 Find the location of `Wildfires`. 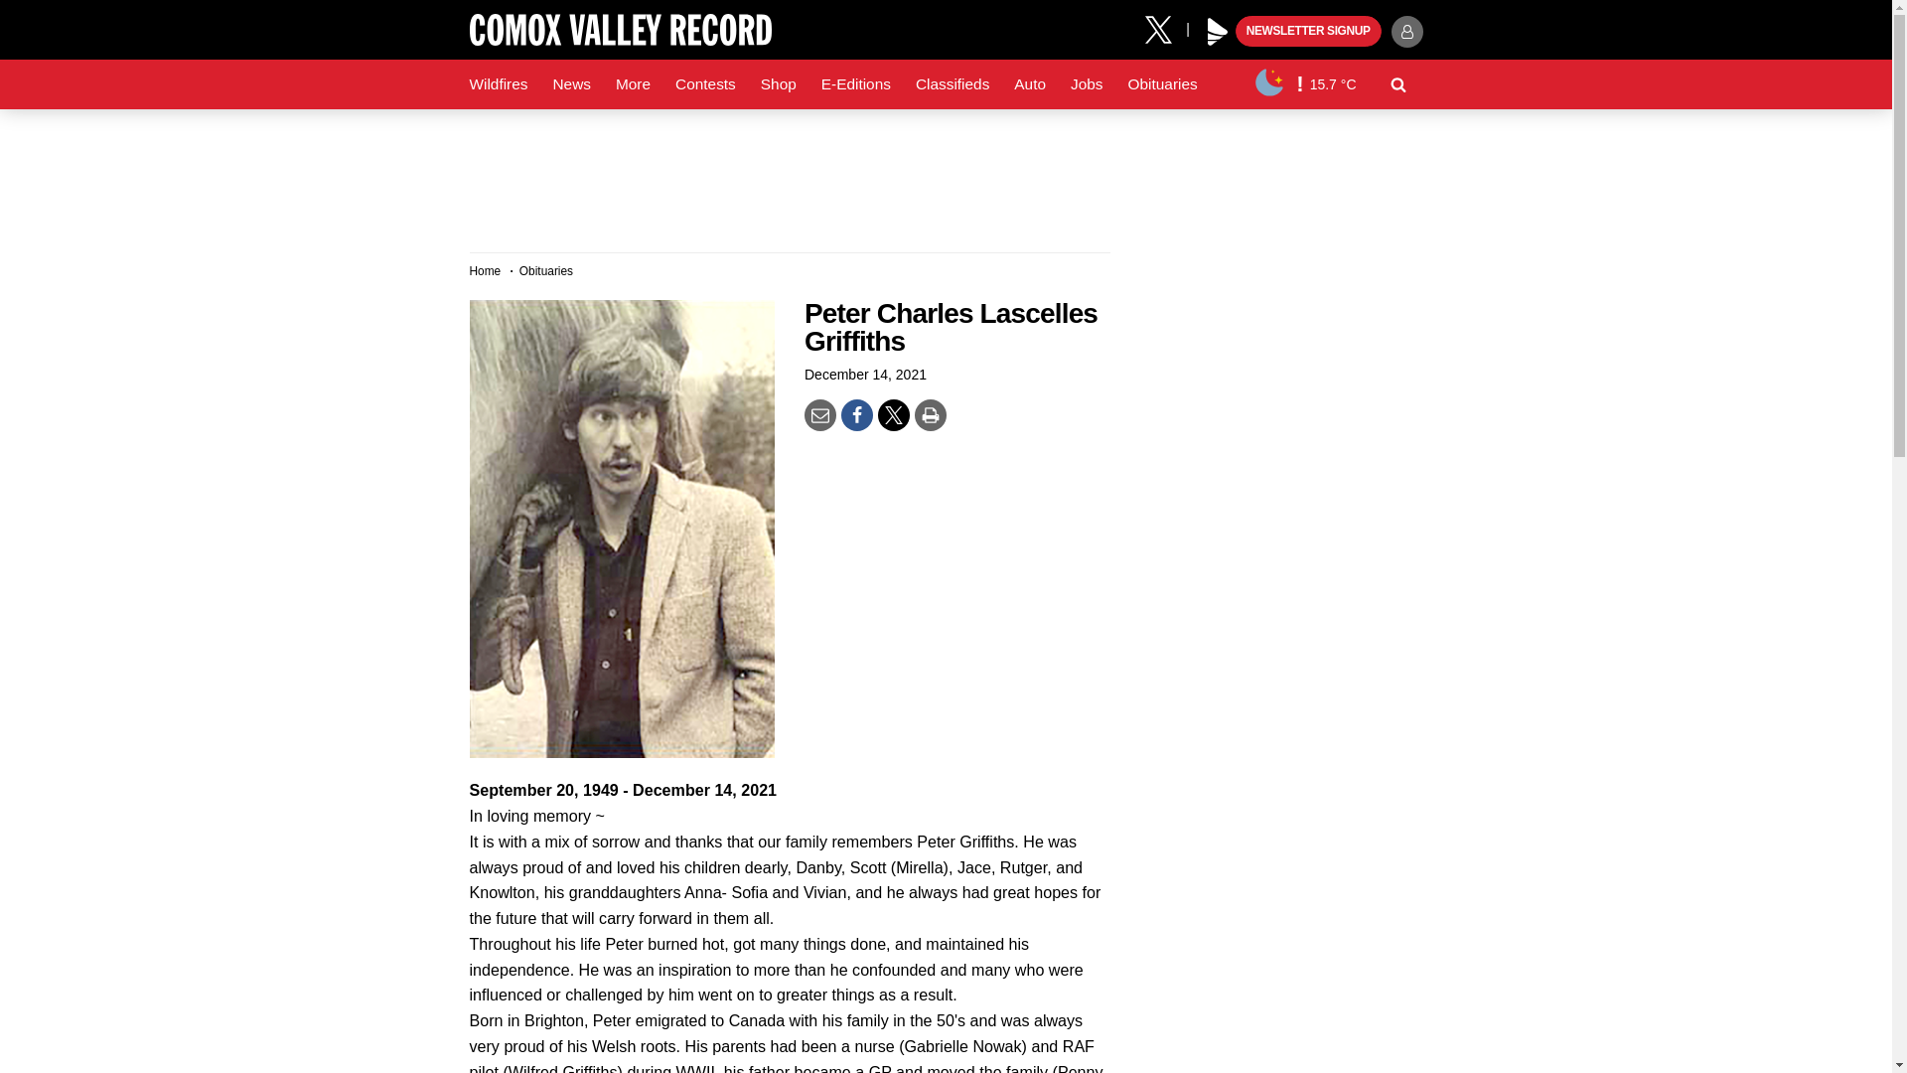

Wildfires is located at coordinates (499, 84).